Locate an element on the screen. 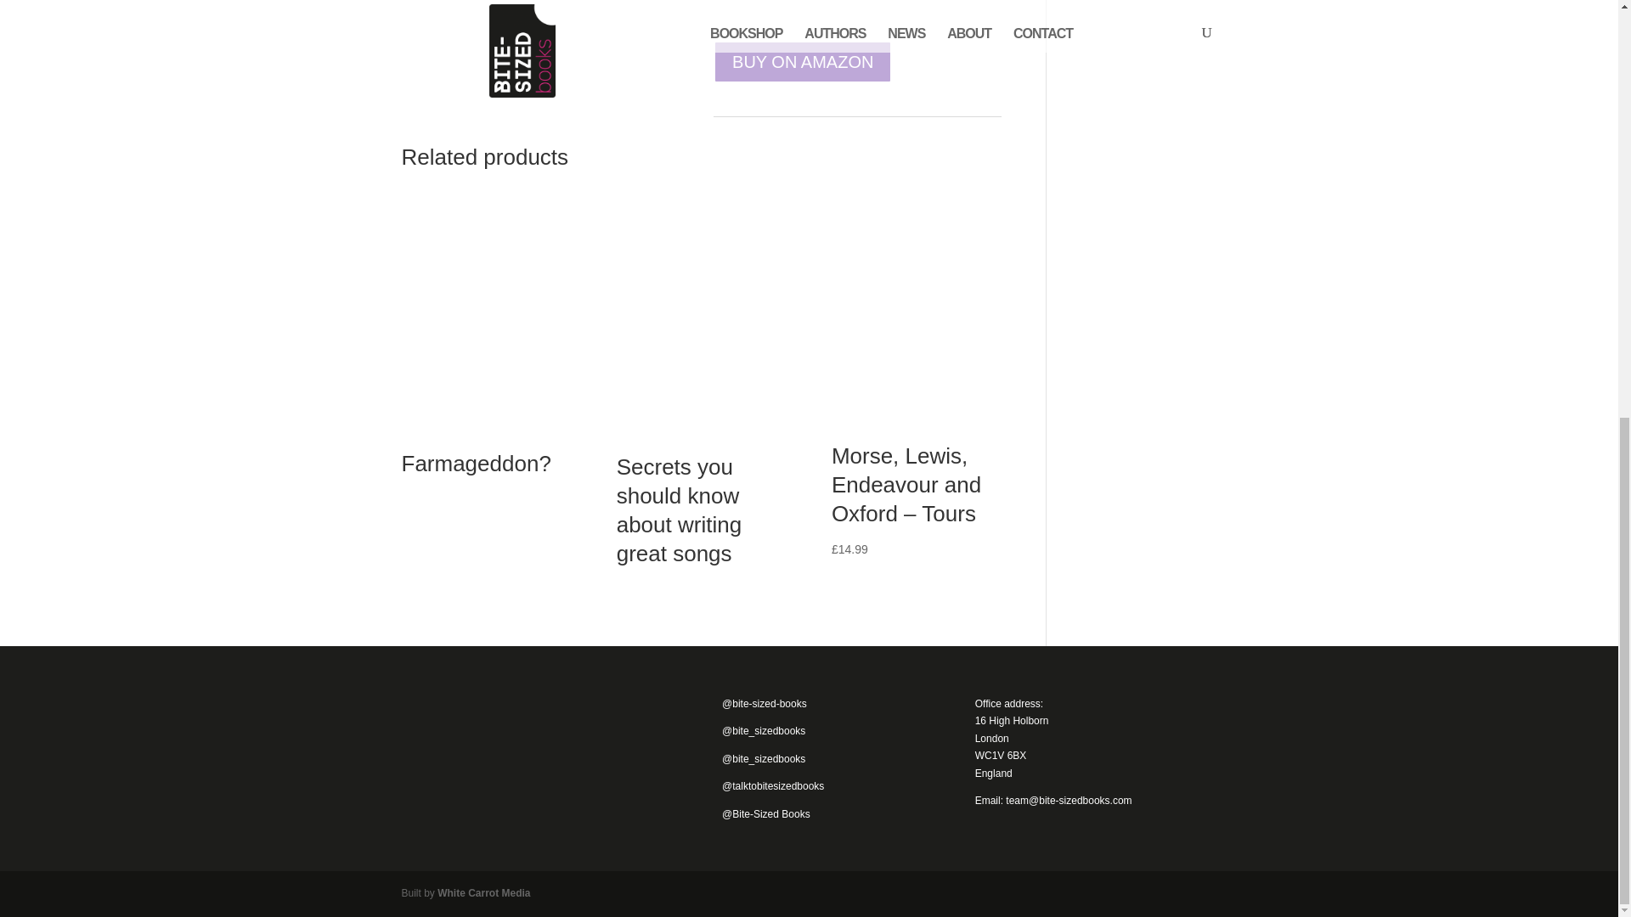 The width and height of the screenshot is (1631, 917). BUY ON AMAZON is located at coordinates (803, 61).